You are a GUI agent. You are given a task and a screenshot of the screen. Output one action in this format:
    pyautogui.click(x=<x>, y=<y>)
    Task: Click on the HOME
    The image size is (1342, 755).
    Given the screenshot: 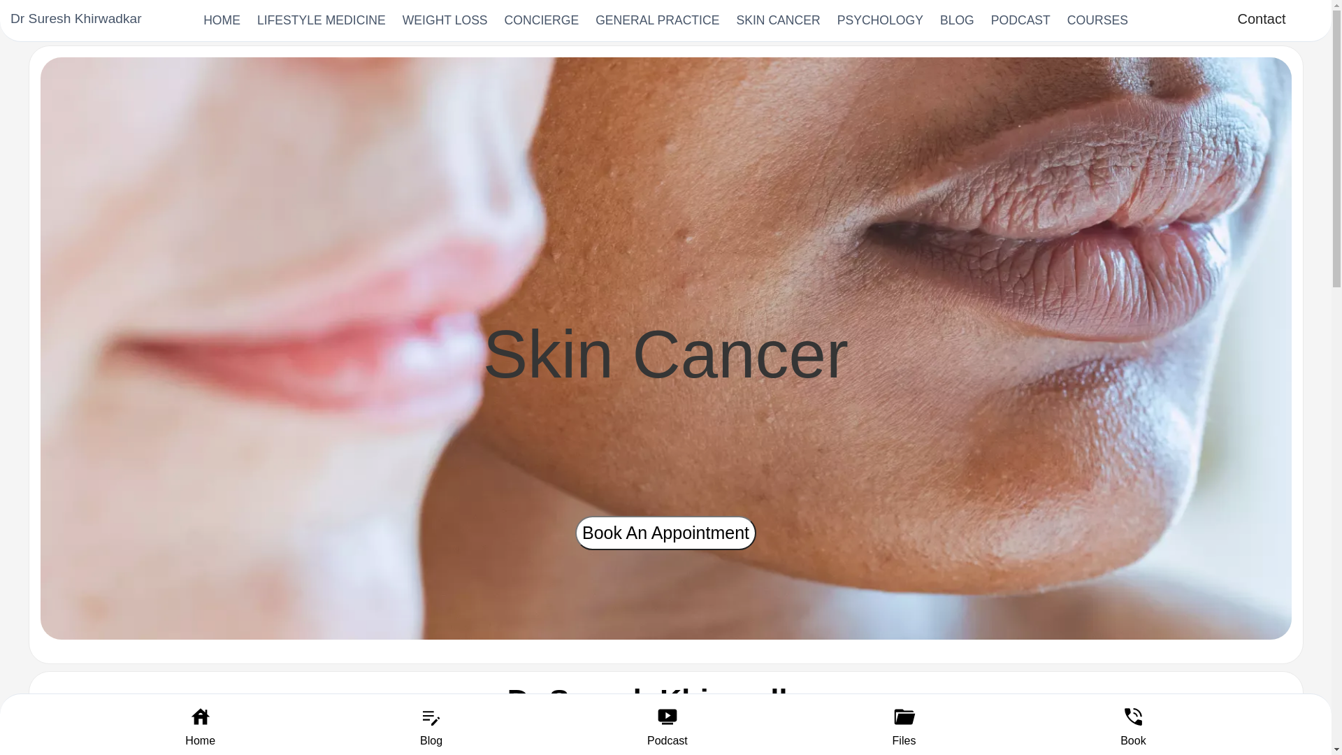 What is the action you would take?
    pyautogui.click(x=222, y=21)
    